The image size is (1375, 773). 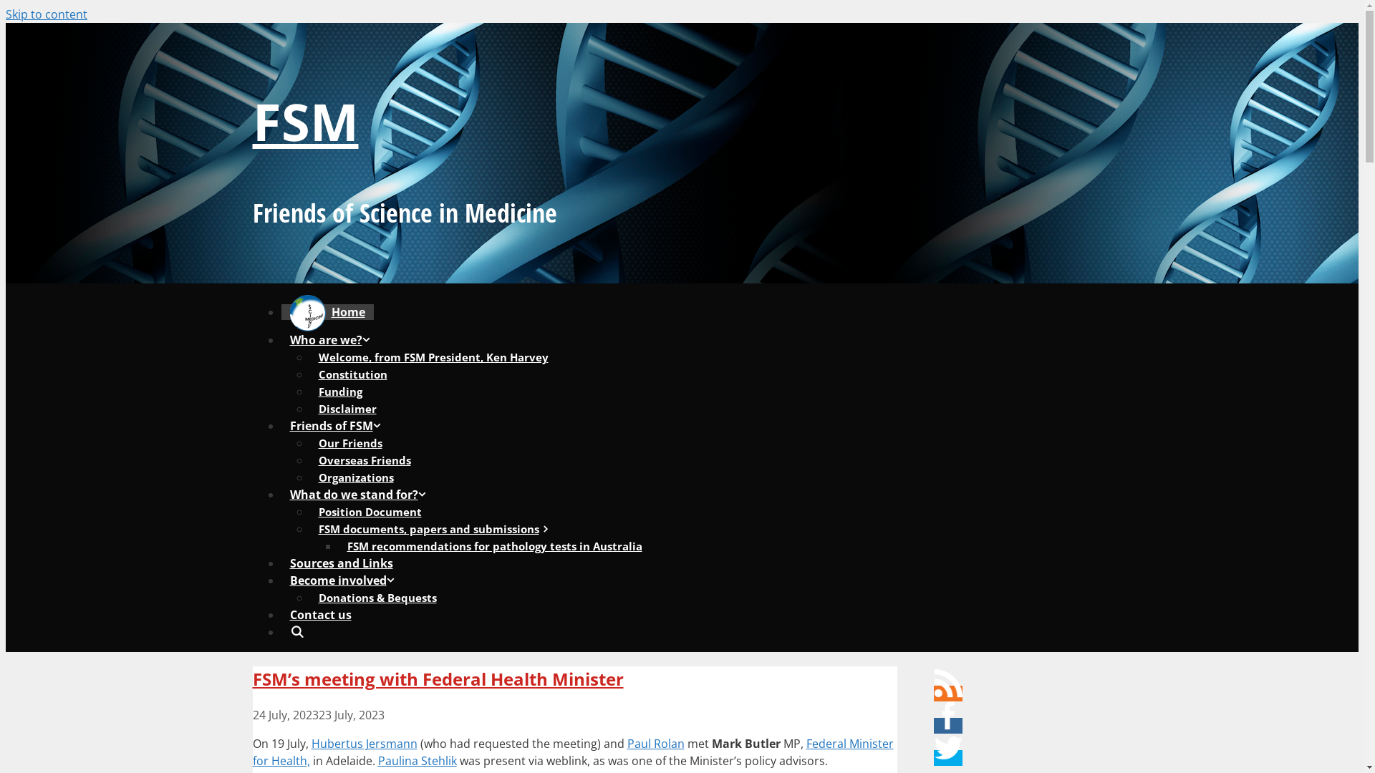 I want to click on Disclaimer, so click(x=347, y=409).